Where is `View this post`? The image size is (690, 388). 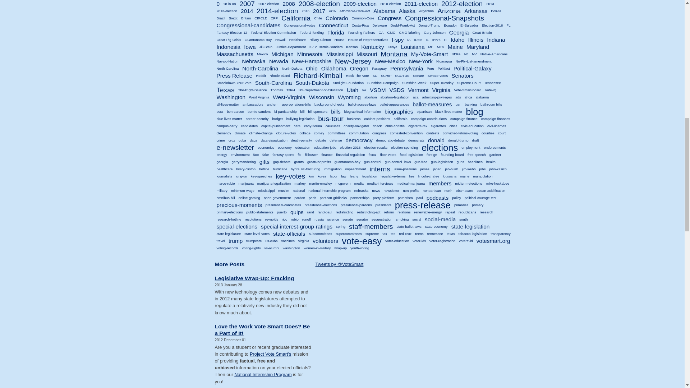
View this post is located at coordinates (262, 330).